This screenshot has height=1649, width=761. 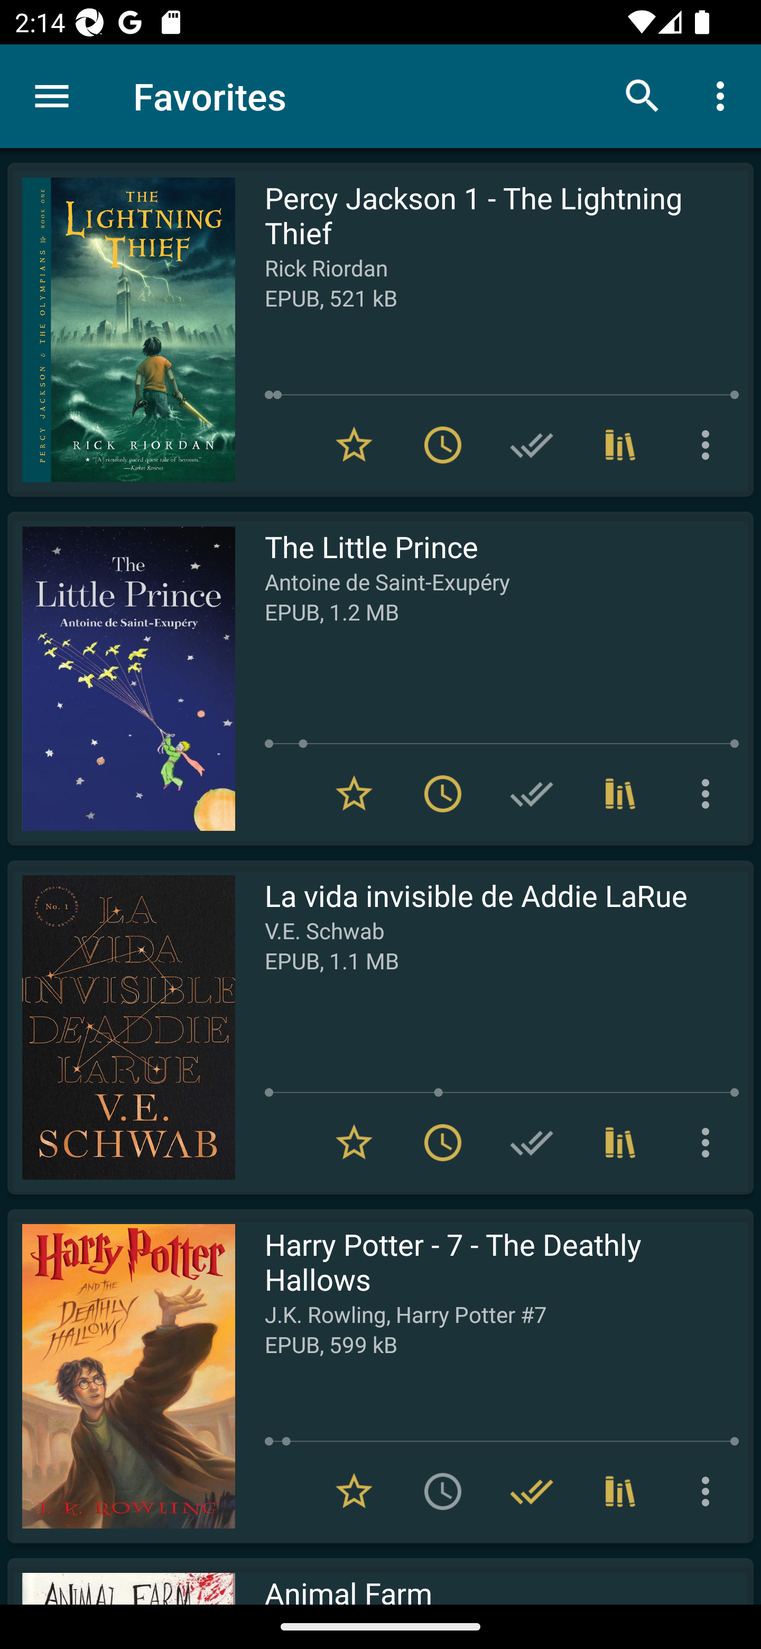 I want to click on Collections (1), so click(x=620, y=1143).